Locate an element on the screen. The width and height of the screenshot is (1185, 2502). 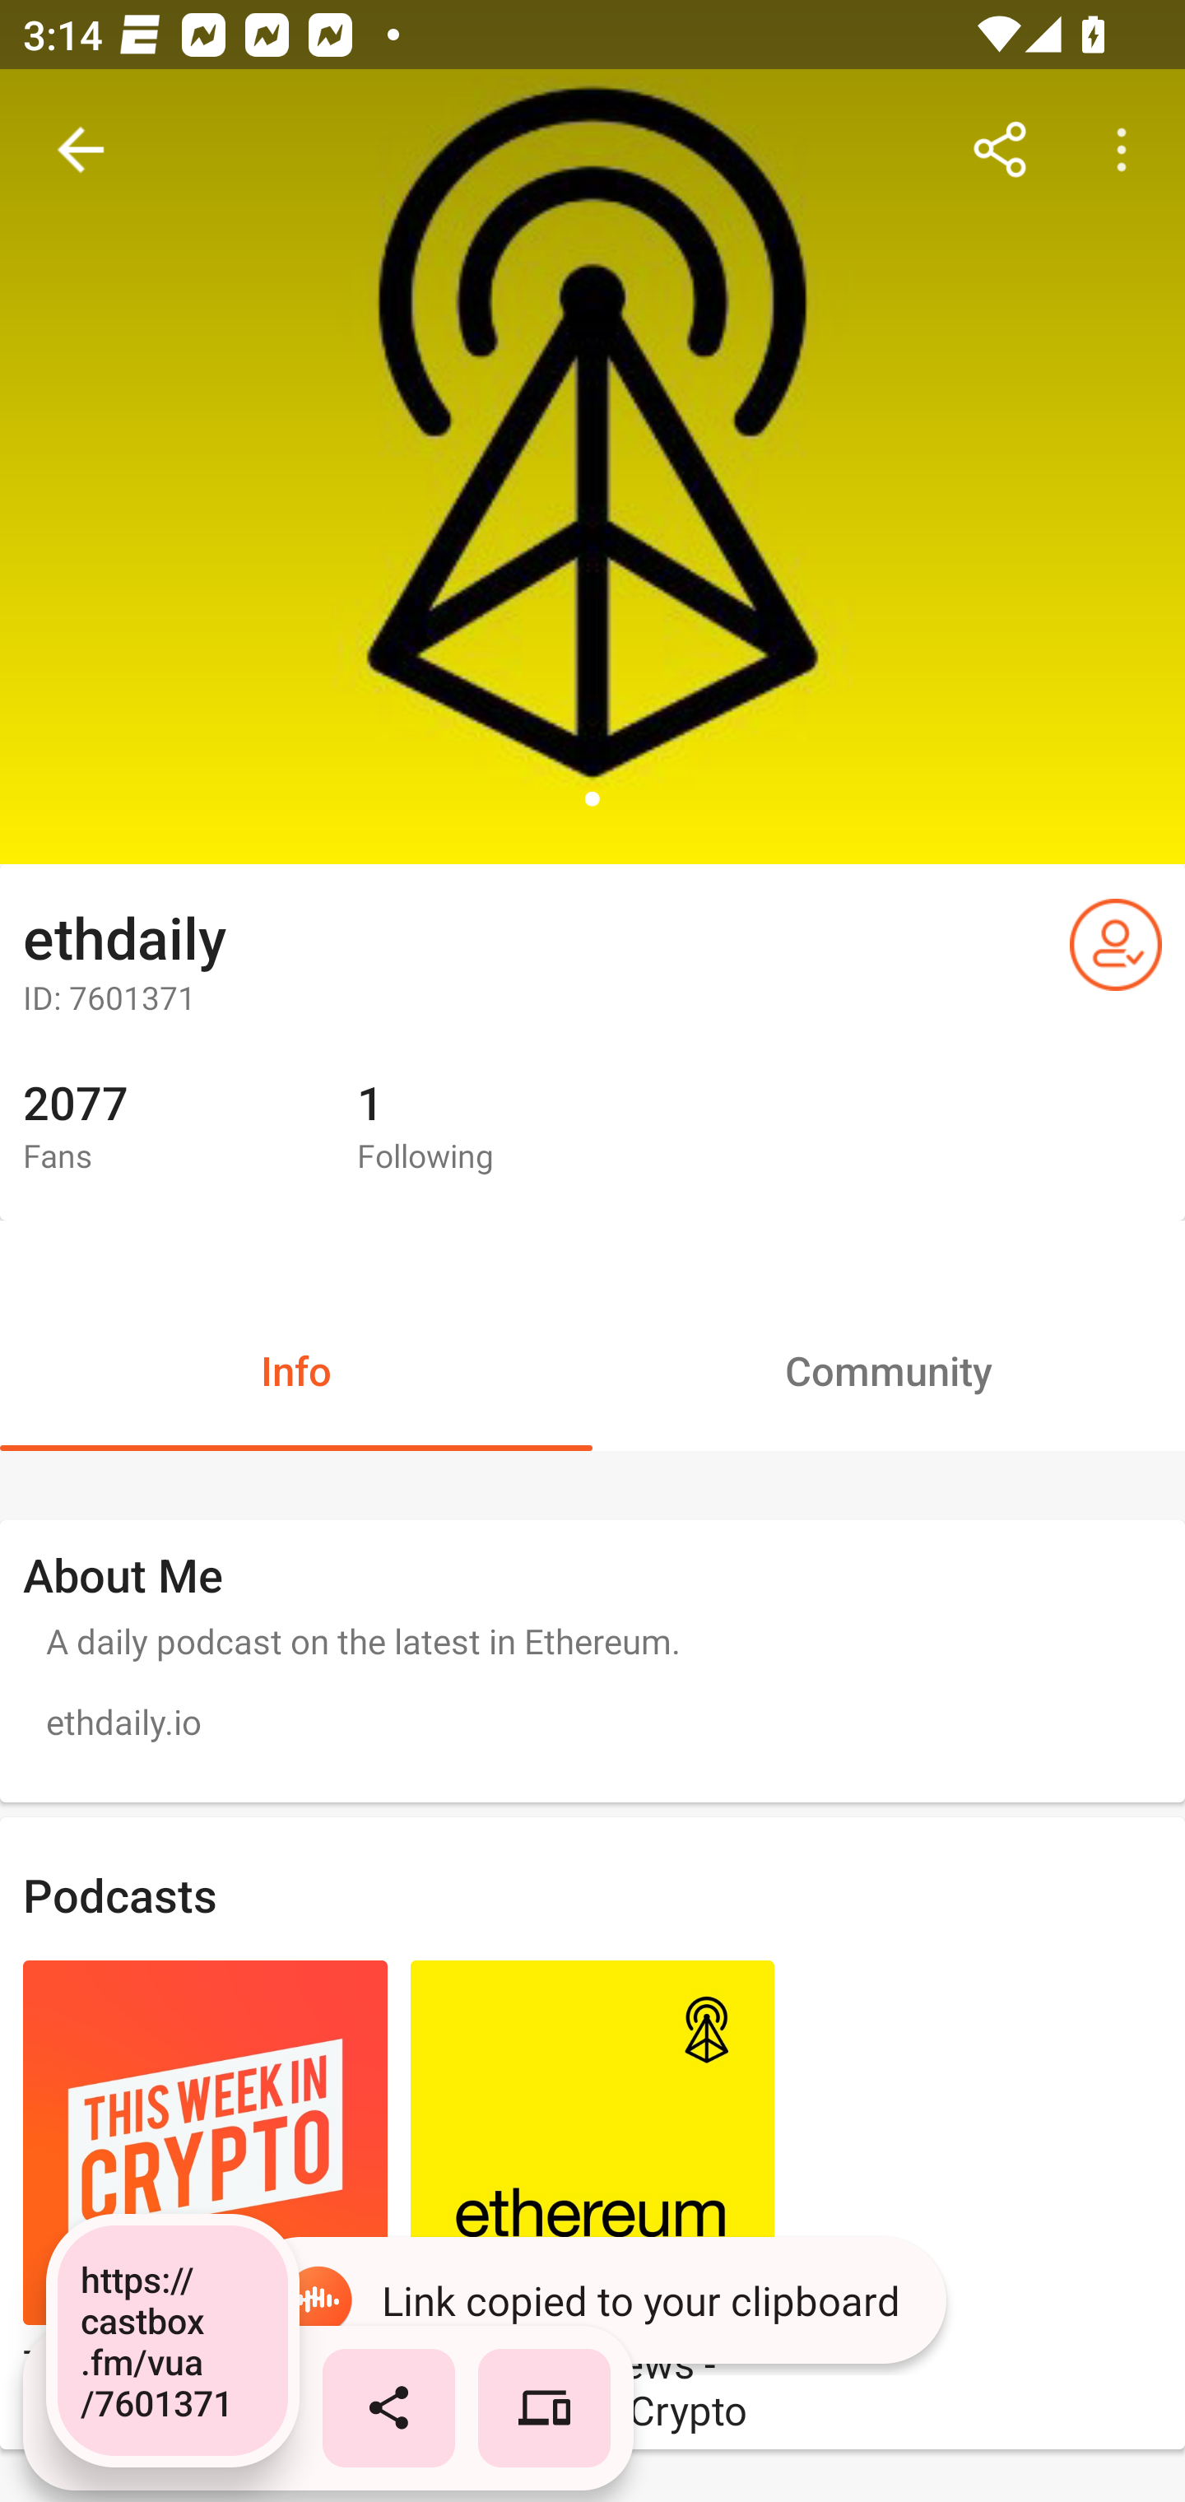
Share is located at coordinates (1001, 150).